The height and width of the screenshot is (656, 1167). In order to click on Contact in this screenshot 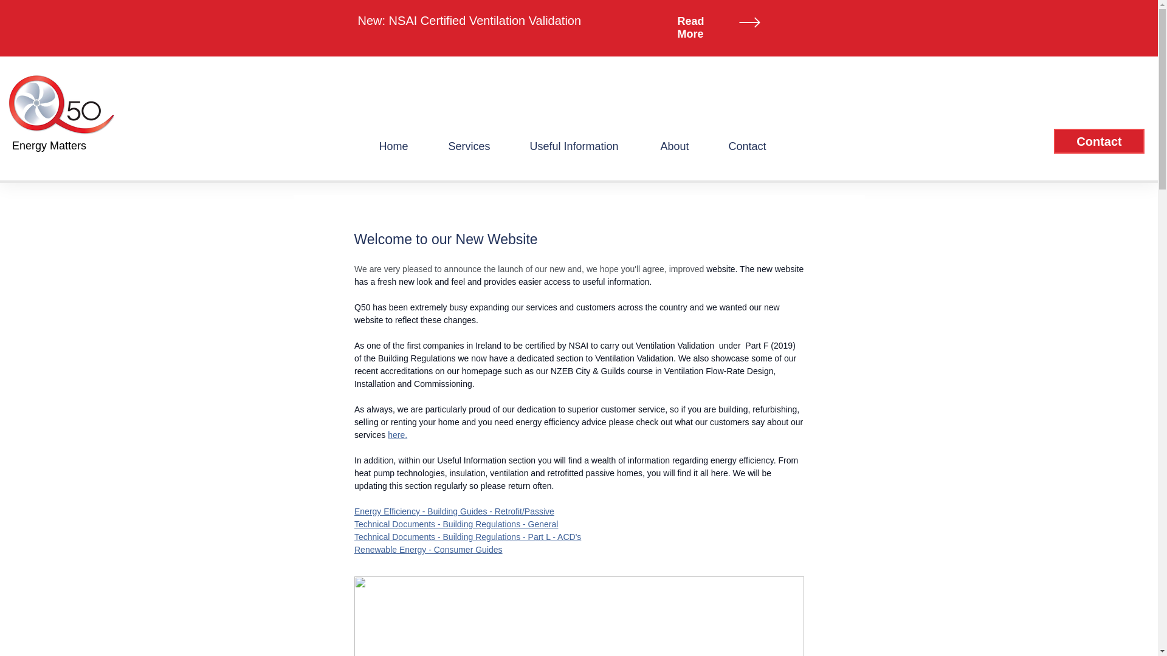, I will do `click(1099, 141)`.